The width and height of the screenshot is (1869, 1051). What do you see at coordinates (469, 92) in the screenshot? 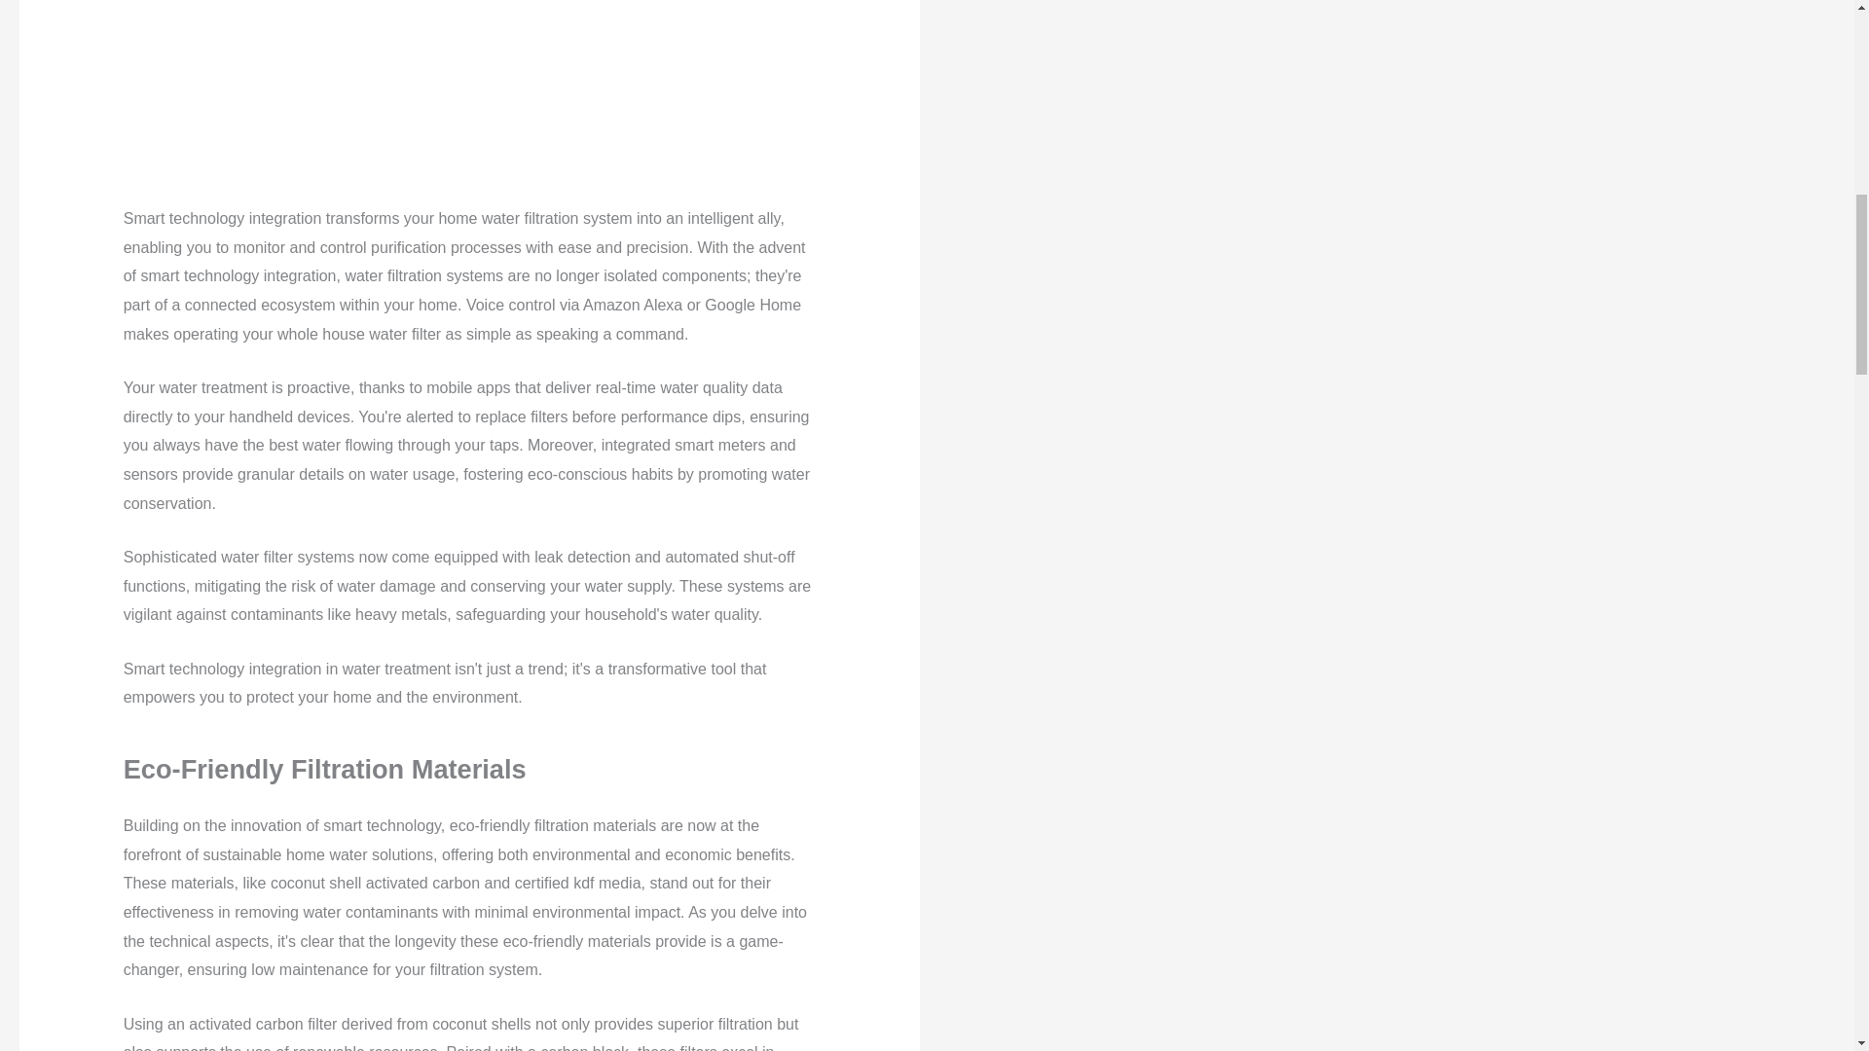
I see `YouTube video player` at bounding box center [469, 92].